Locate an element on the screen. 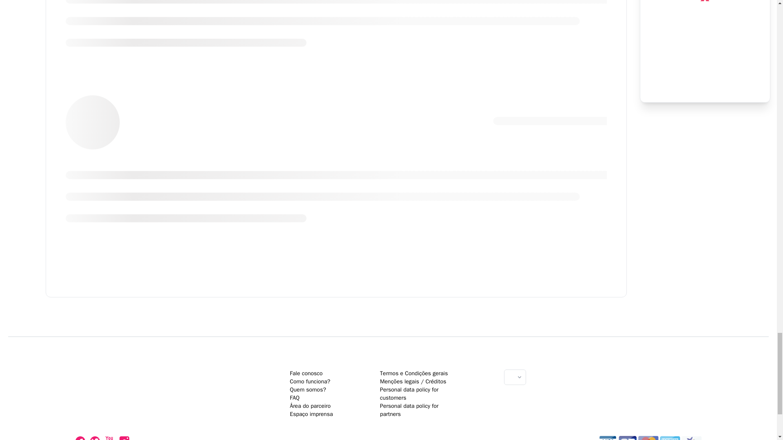 The height and width of the screenshot is (440, 783). Como funciona? is located at coordinates (310, 381).